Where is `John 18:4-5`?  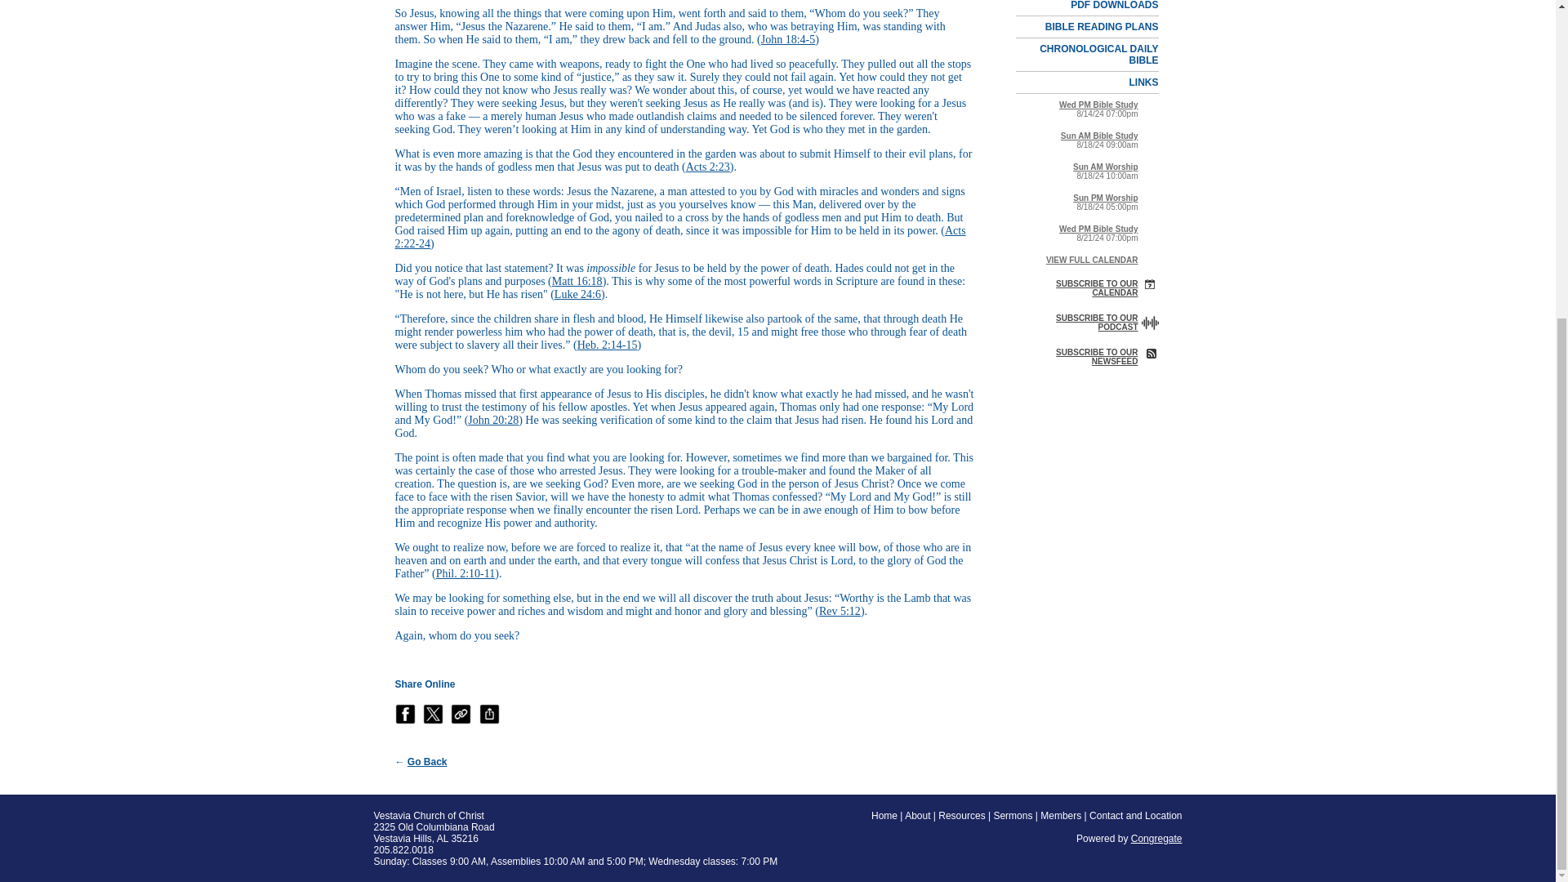 John 18:4-5 is located at coordinates (787, 39).